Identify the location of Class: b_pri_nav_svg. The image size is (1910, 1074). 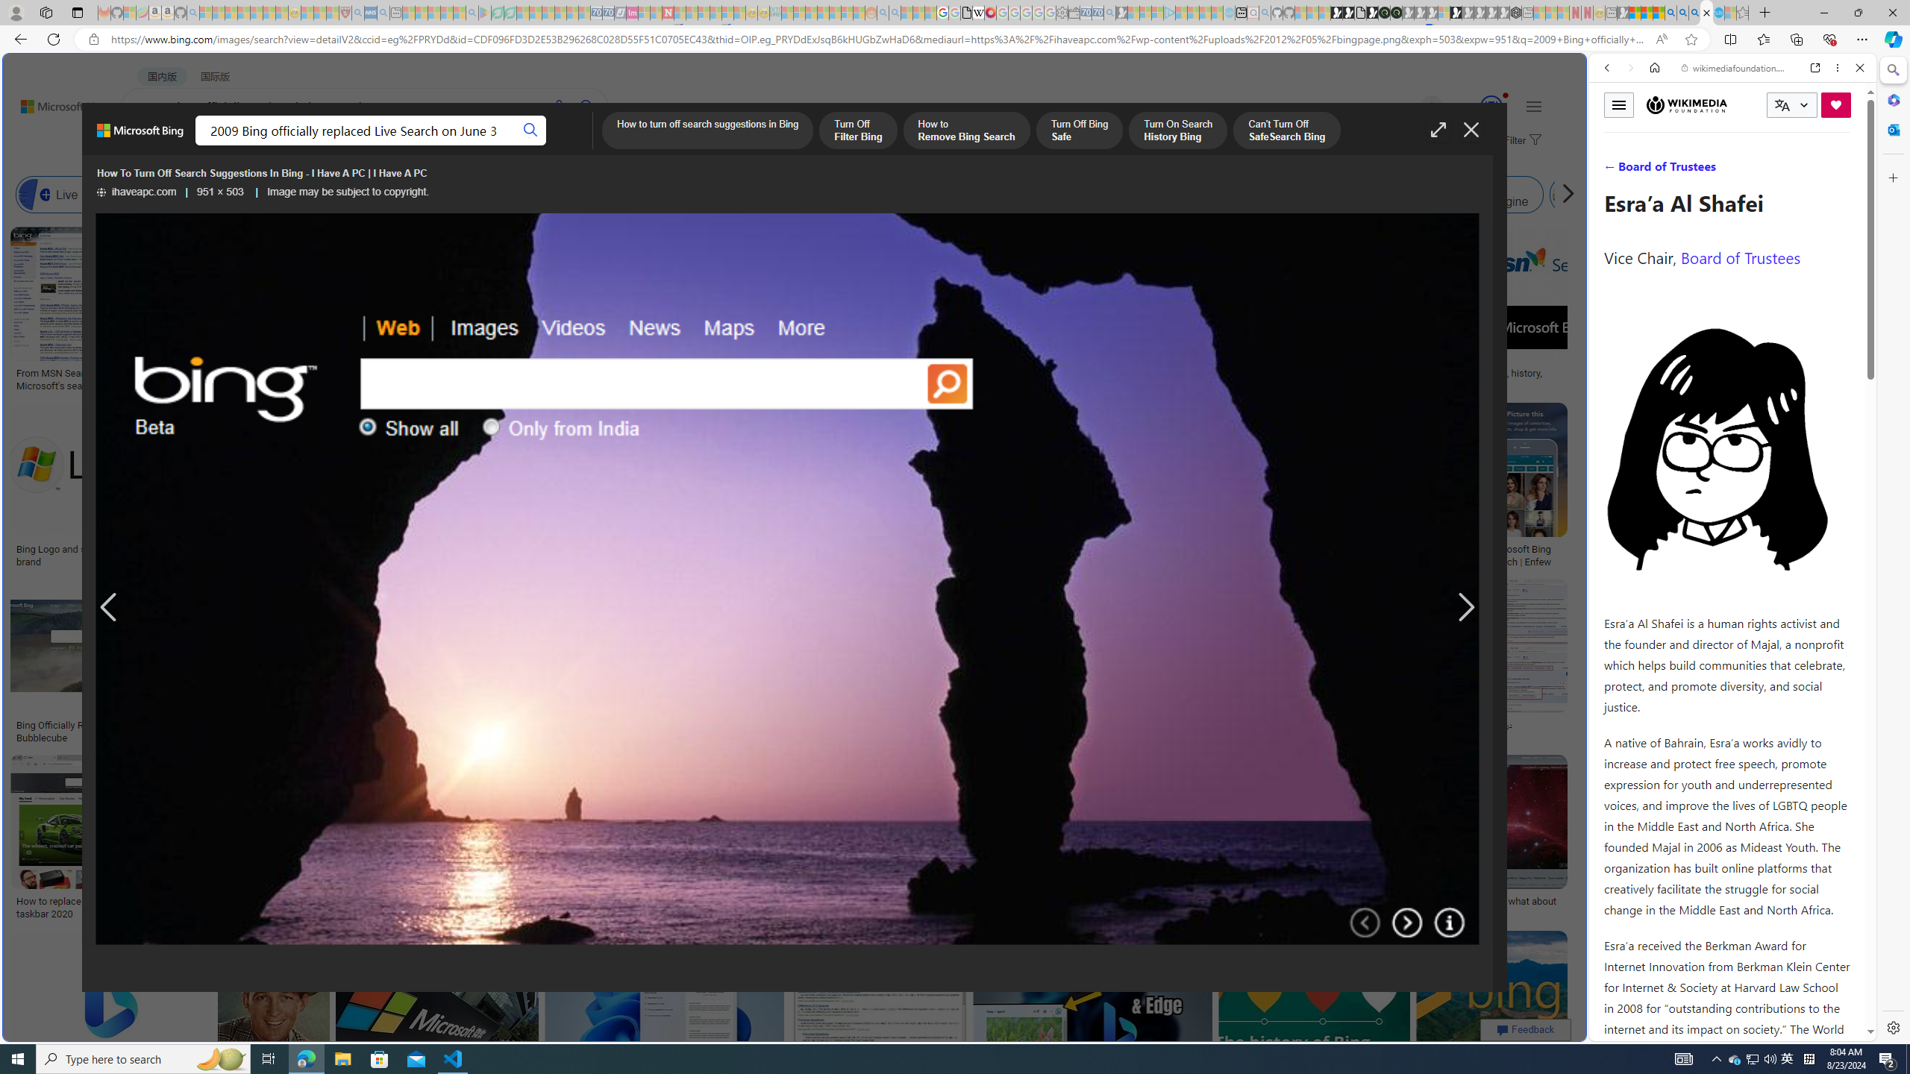
(316, 146).